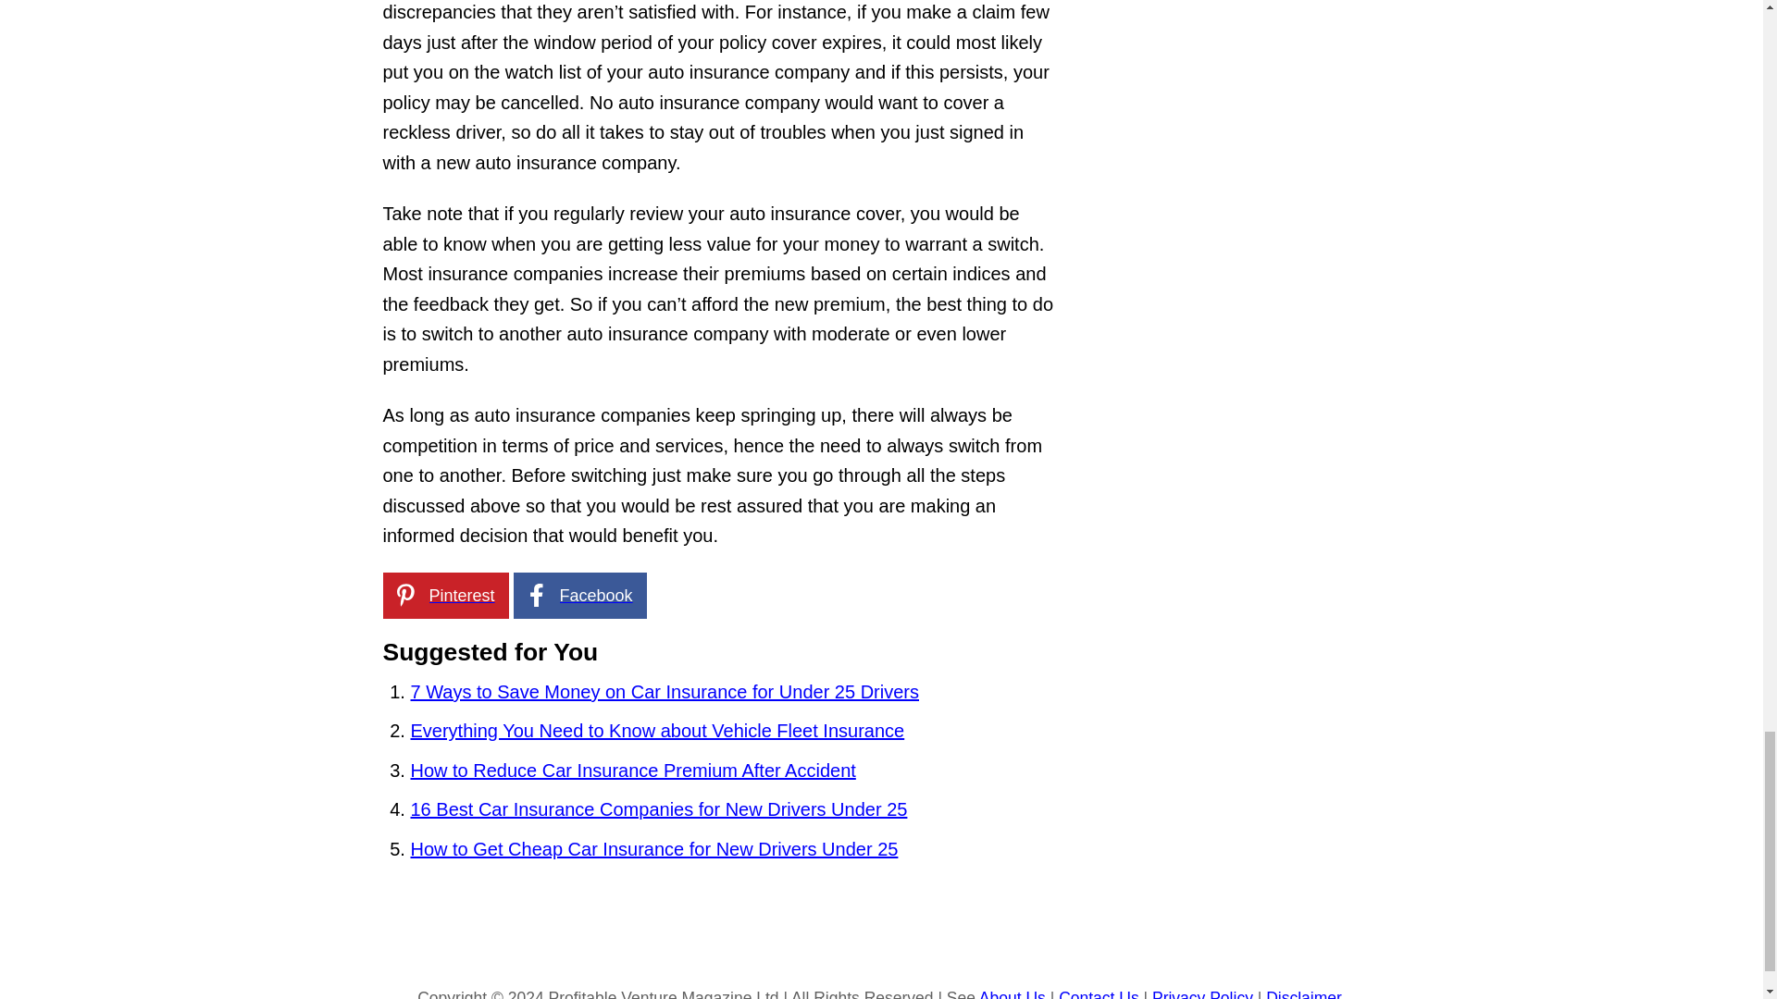 The width and height of the screenshot is (1777, 999). Describe the element at coordinates (1303, 993) in the screenshot. I see `Disclaimer` at that location.